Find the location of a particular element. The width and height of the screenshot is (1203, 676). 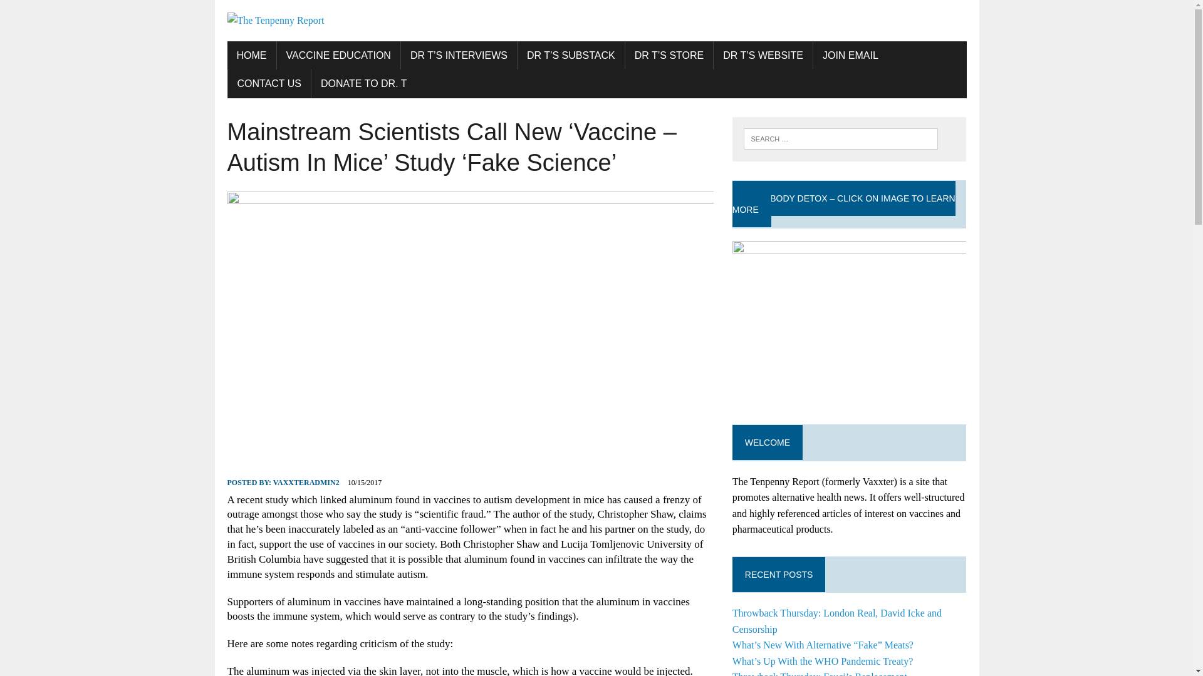

JOIN EMAIL is located at coordinates (850, 55).